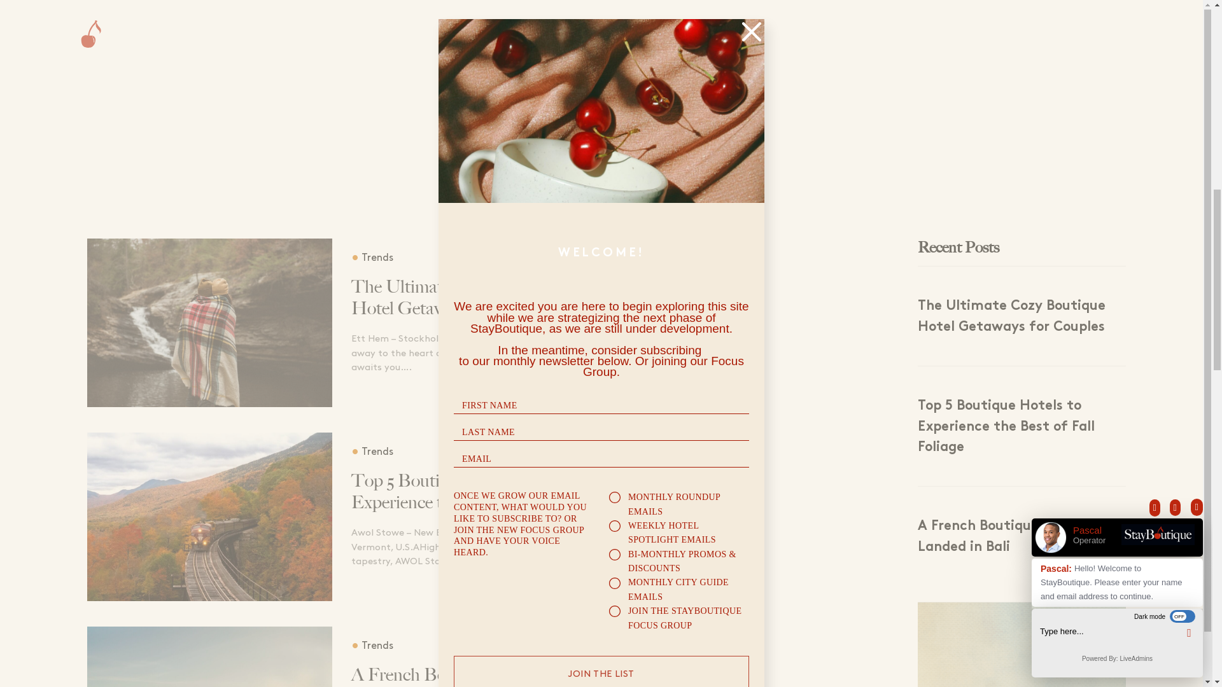  What do you see at coordinates (479, 676) in the screenshot?
I see `A French Boutique Hotel Has Landed in Bali` at bounding box center [479, 676].